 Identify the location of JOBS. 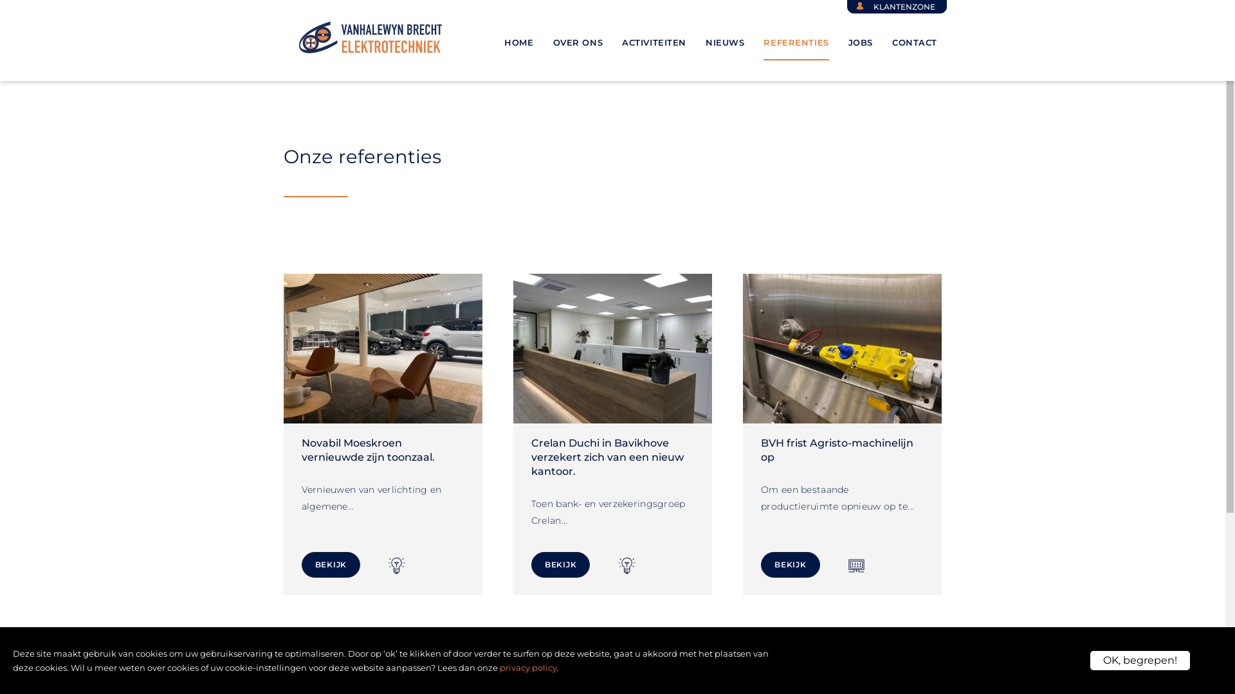
(861, 40).